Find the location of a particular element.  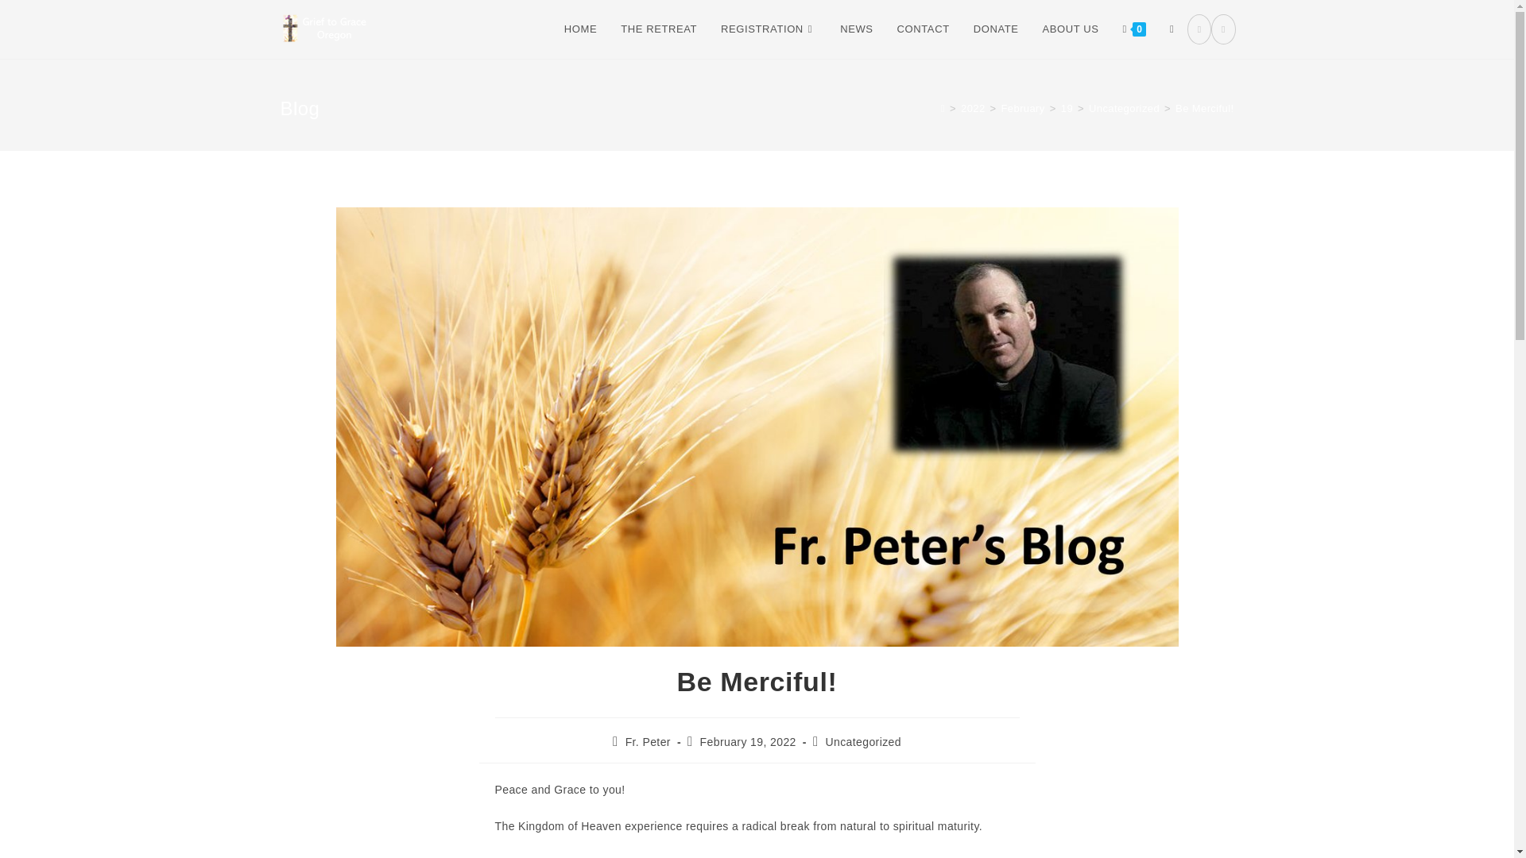

HOME is located at coordinates (580, 29).